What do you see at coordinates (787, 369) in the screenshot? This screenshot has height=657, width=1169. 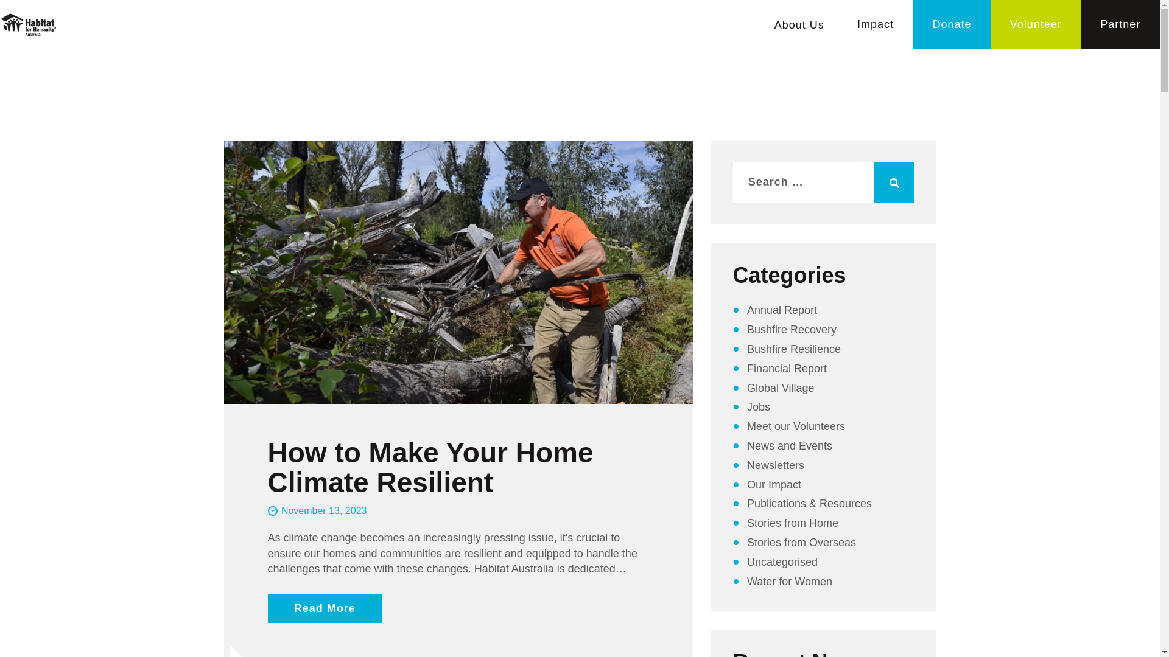 I see `Financial Report` at bounding box center [787, 369].